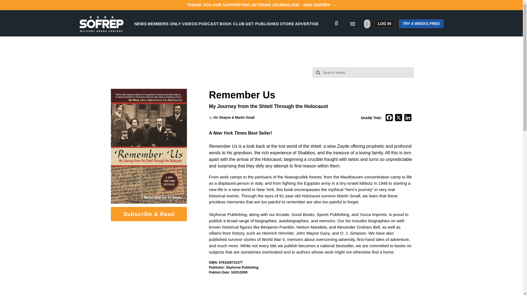 The image size is (527, 296). I want to click on MEMBERS ONLY, so click(164, 24).